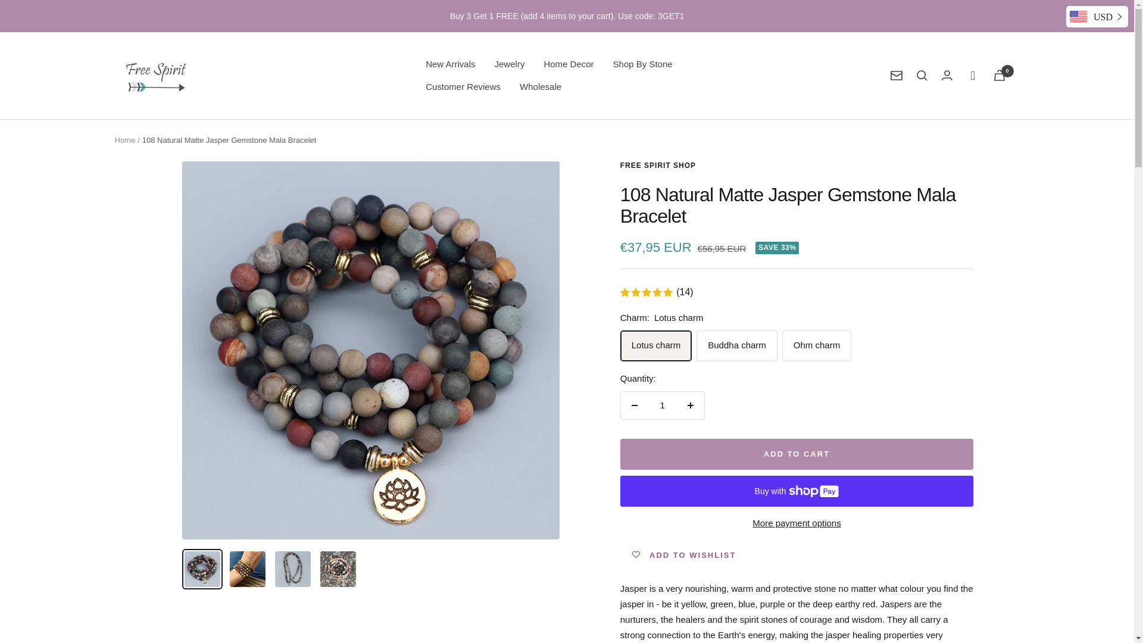 This screenshot has width=1143, height=643. I want to click on FREE SPIRIT SHOP, so click(658, 166).